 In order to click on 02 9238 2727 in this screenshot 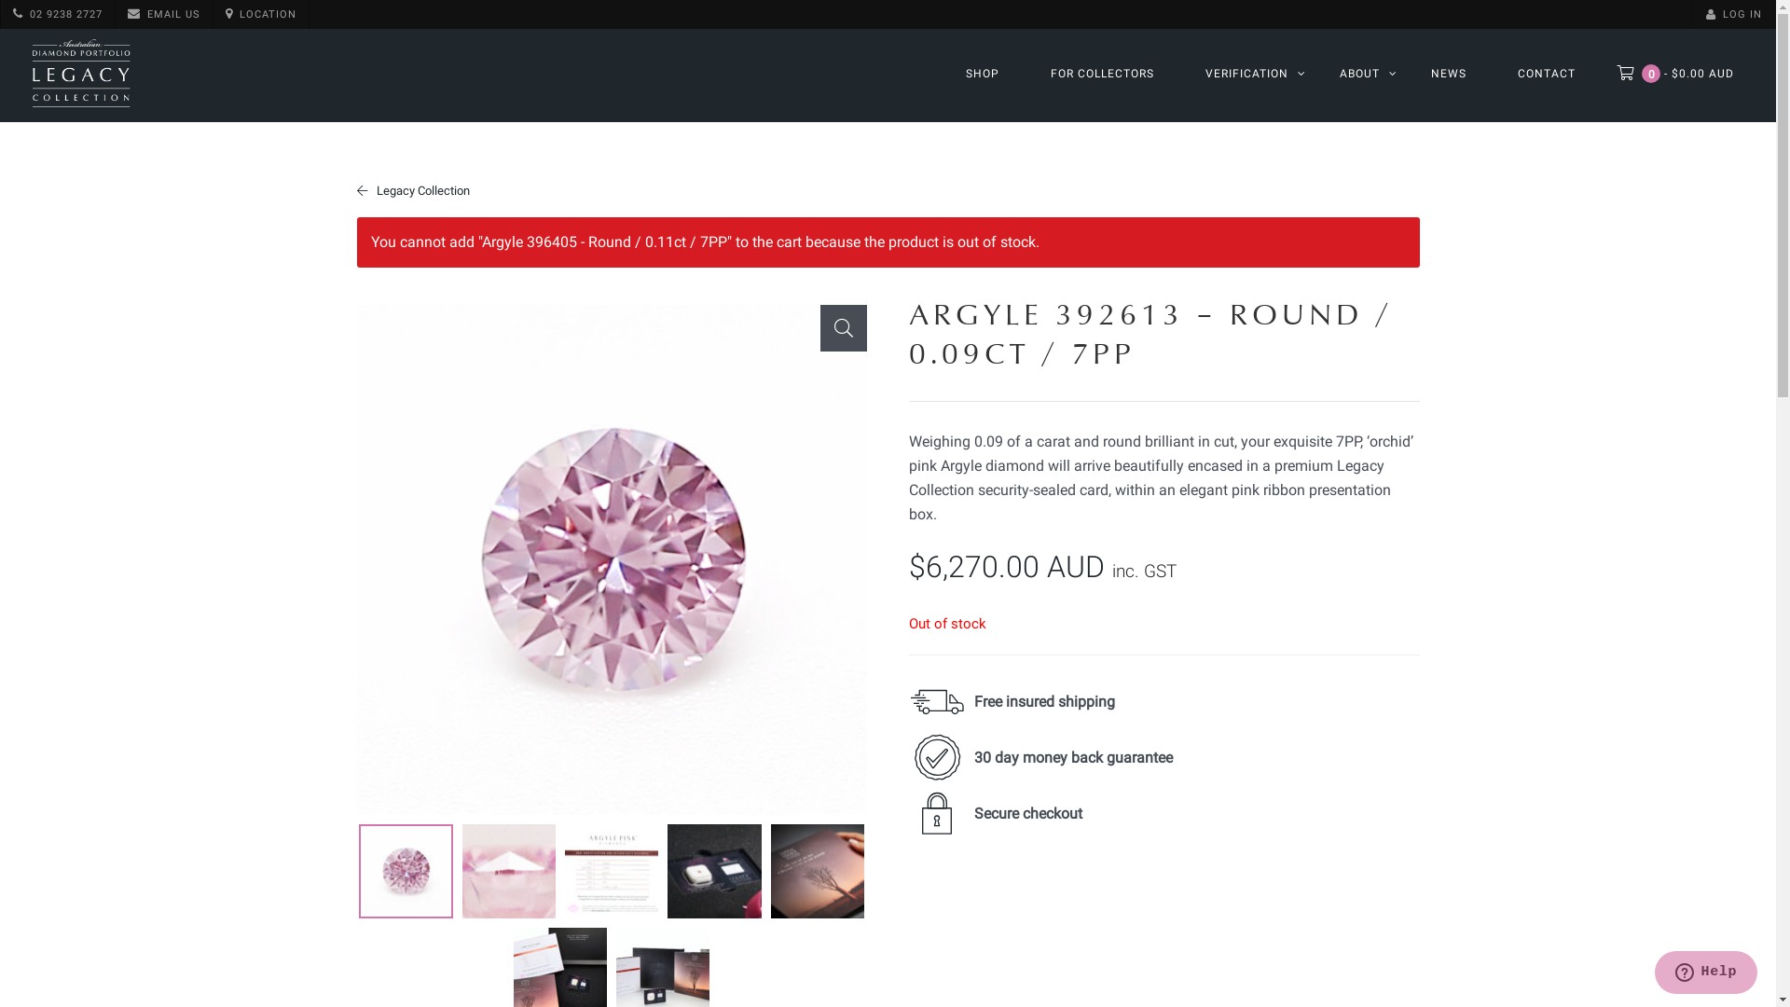, I will do `click(58, 15)`.